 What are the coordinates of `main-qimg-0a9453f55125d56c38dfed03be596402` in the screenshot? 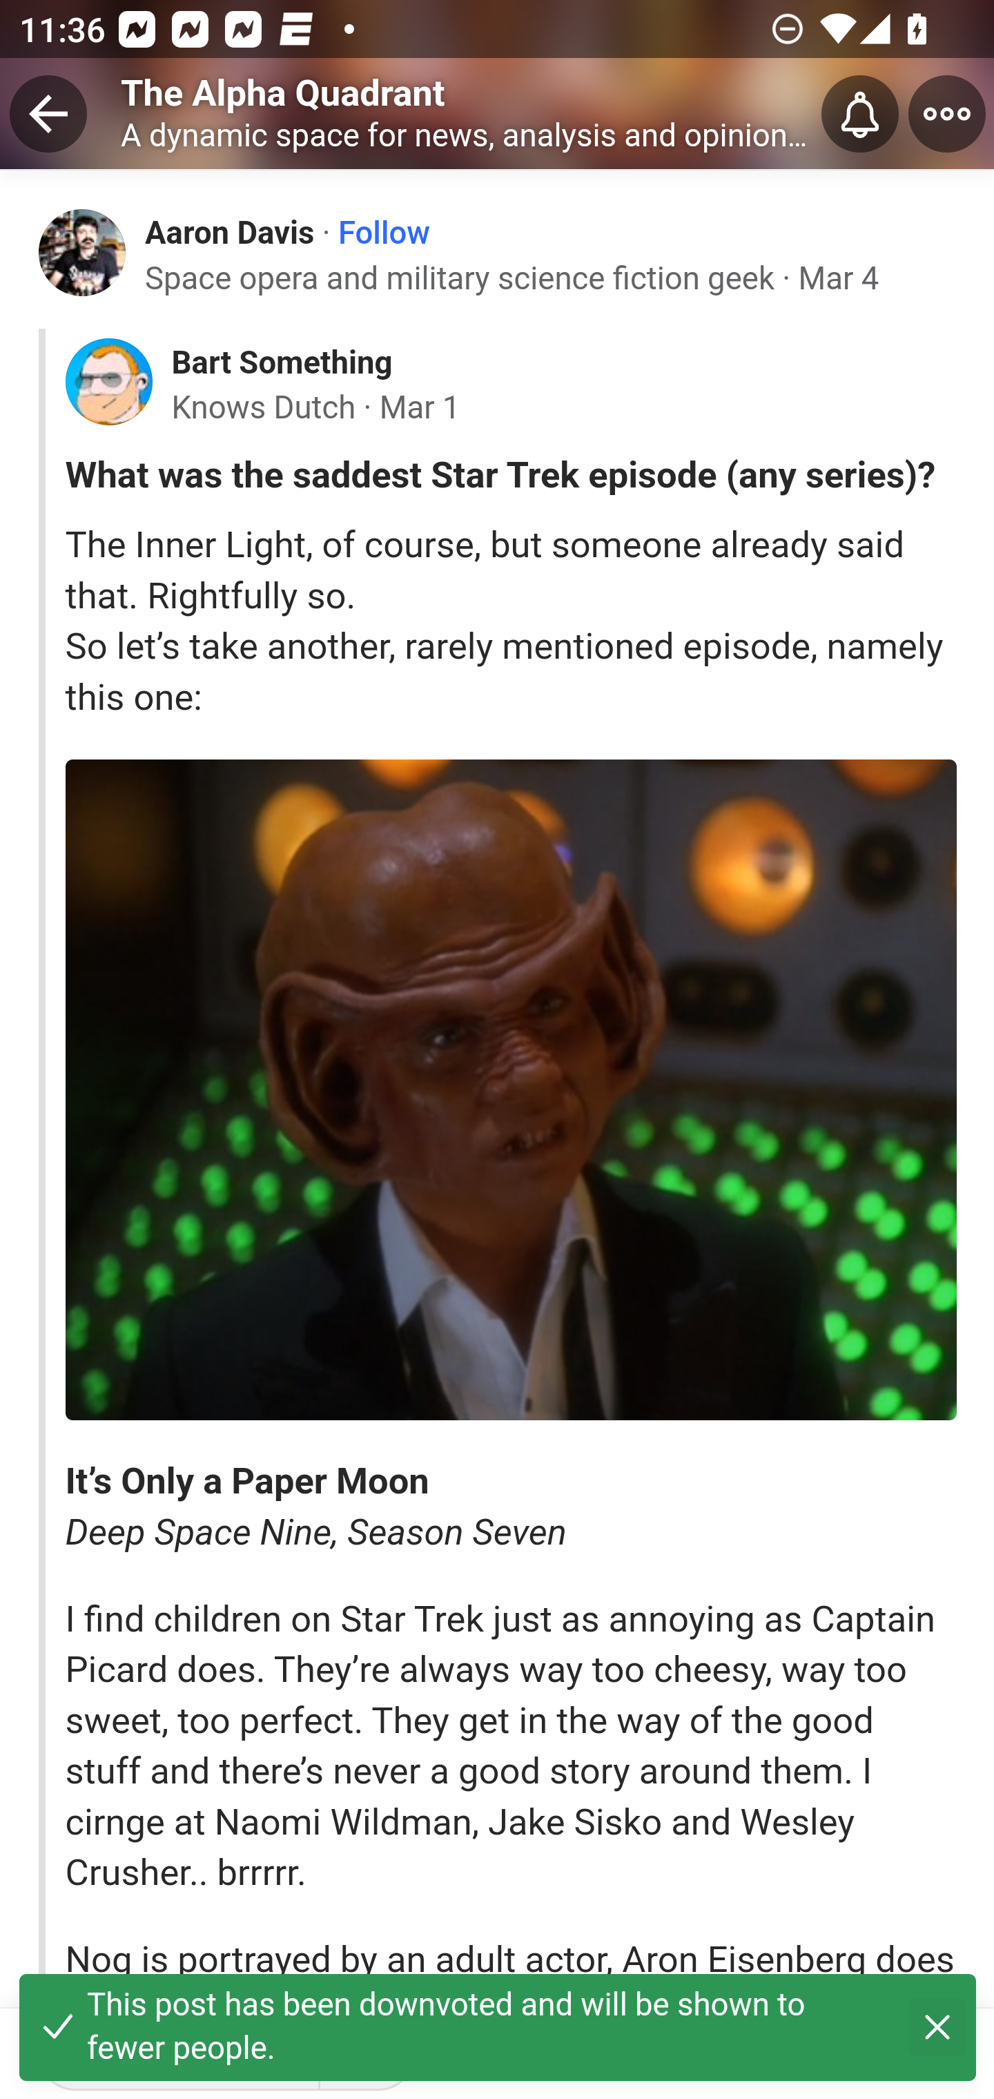 It's located at (511, 1090).